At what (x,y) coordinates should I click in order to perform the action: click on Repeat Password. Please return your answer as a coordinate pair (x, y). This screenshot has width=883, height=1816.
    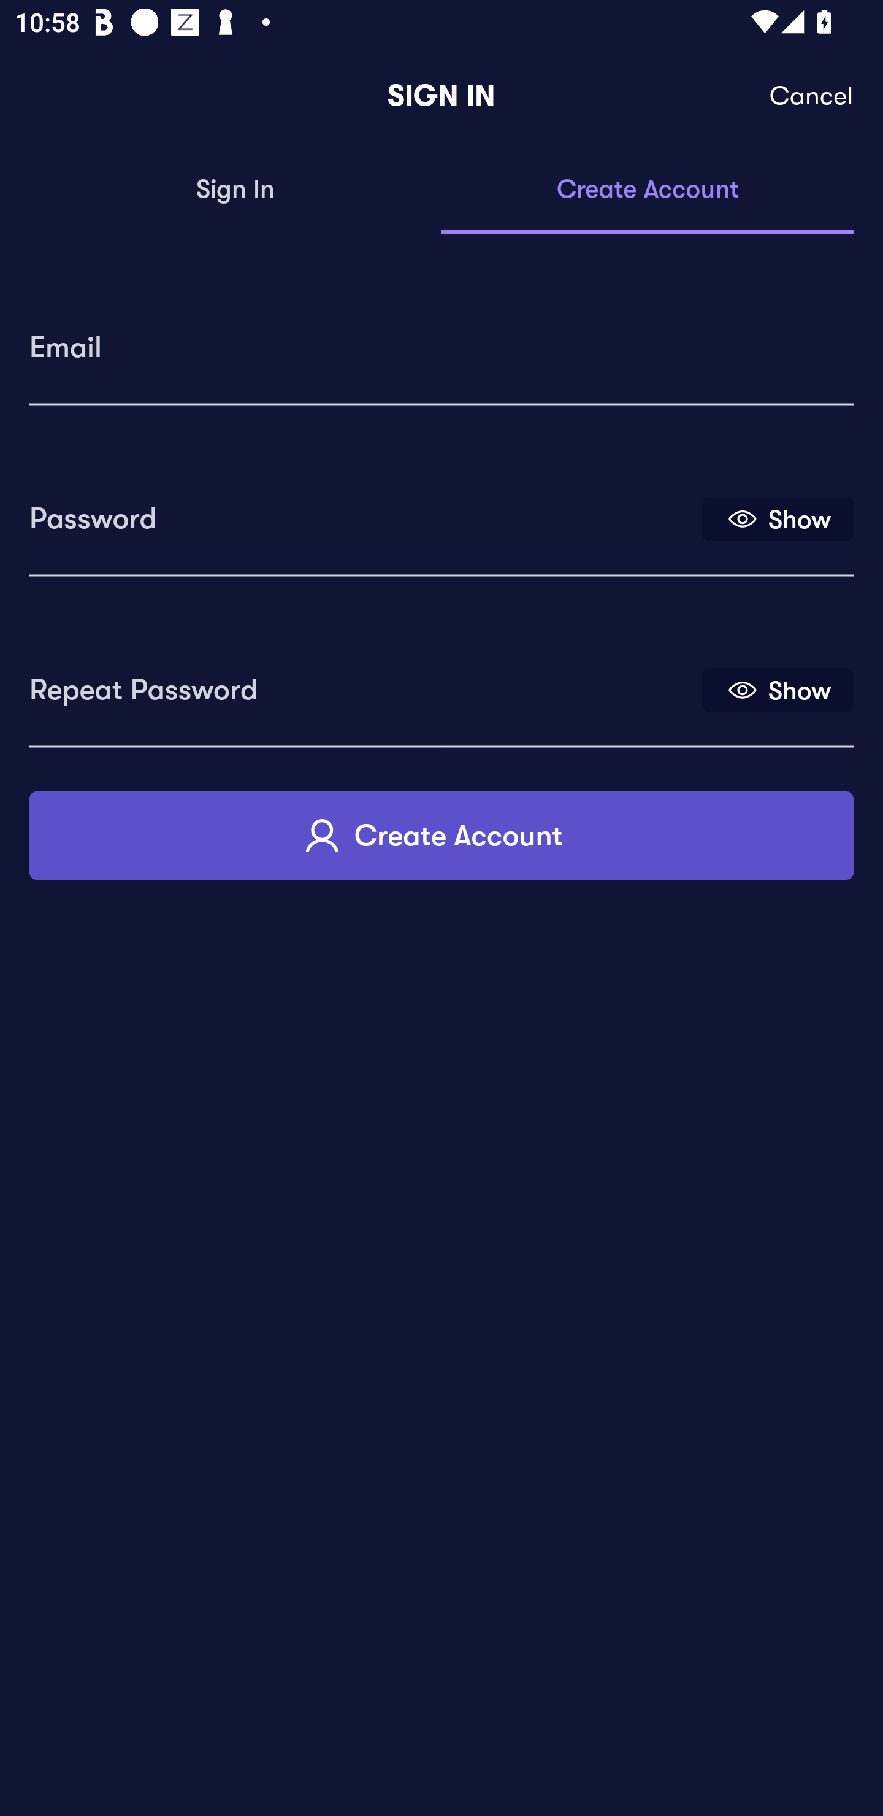
    Looking at the image, I should click on (364, 682).